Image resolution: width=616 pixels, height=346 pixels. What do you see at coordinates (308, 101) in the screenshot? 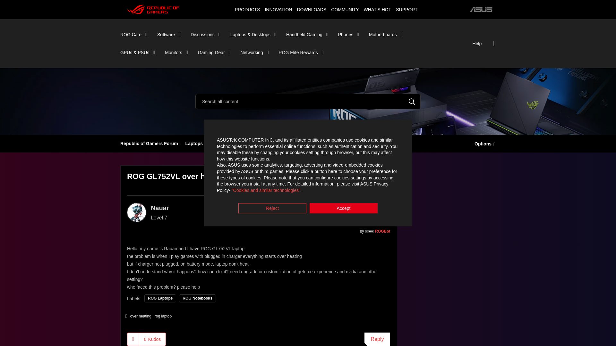
I see `Search` at bounding box center [308, 101].